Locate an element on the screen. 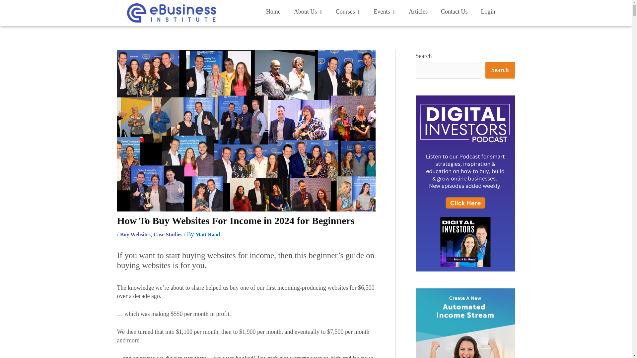 Image resolution: width=637 pixels, height=358 pixels. View all posts by Matt Raad is located at coordinates (208, 234).